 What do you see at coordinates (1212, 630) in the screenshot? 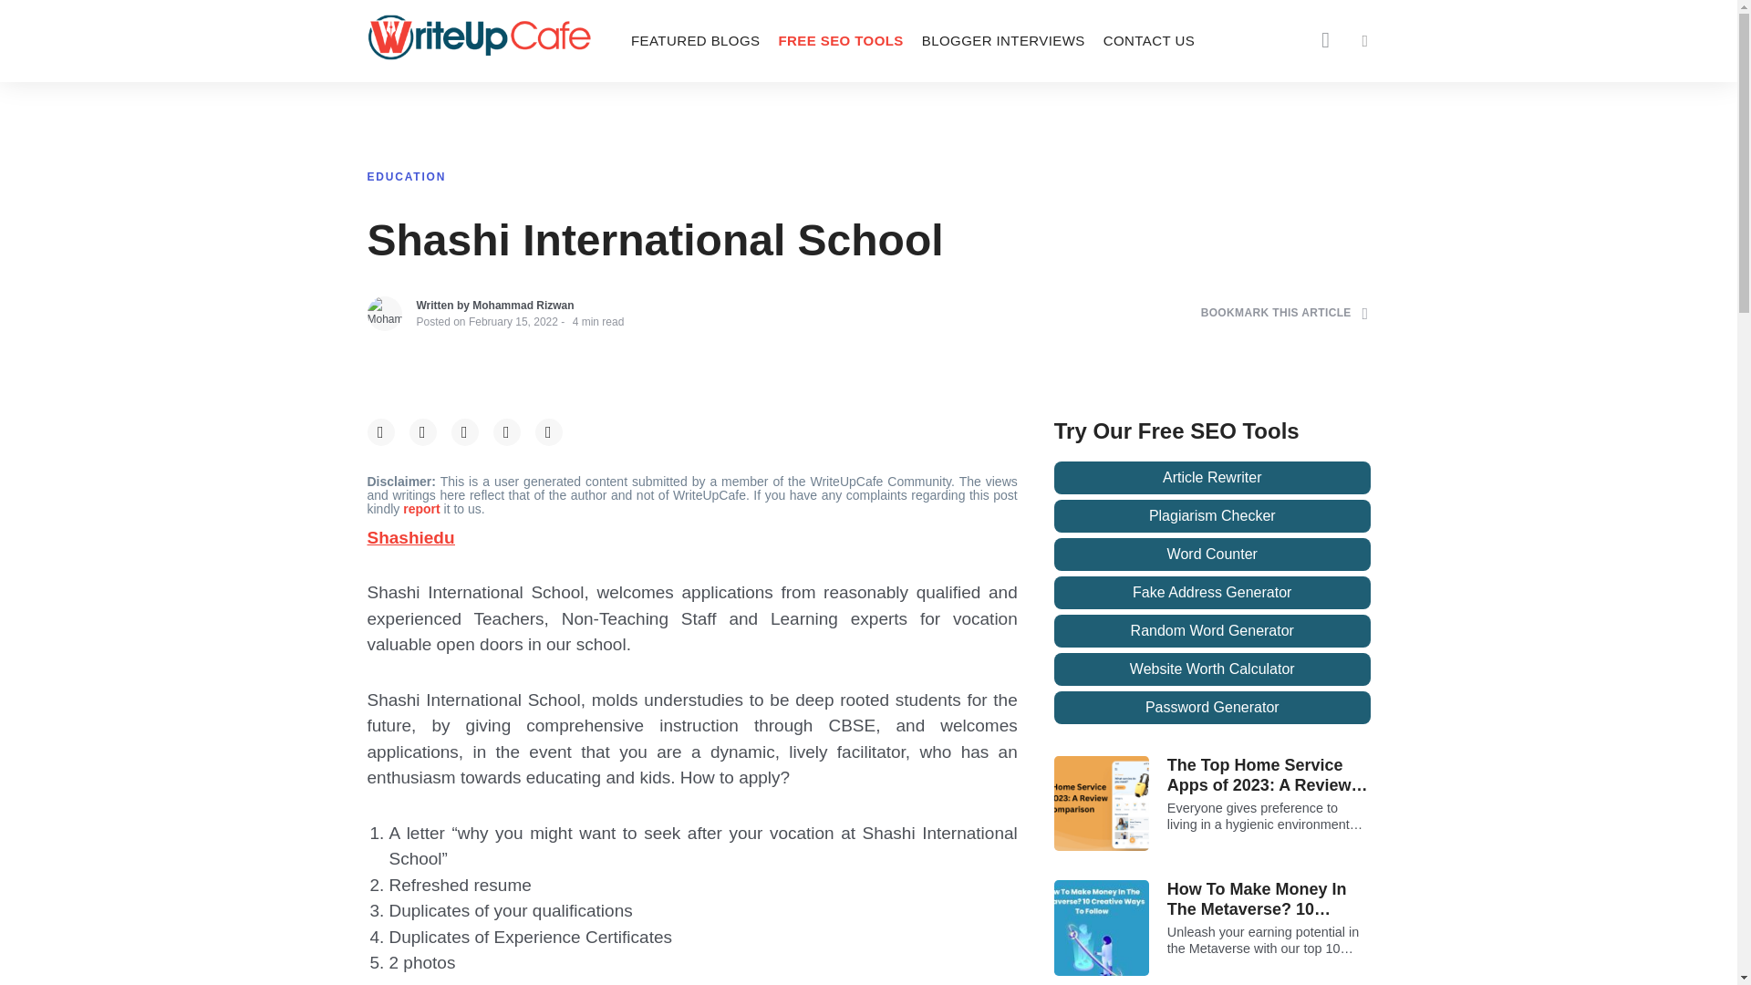
I see `Random Word Generator` at bounding box center [1212, 630].